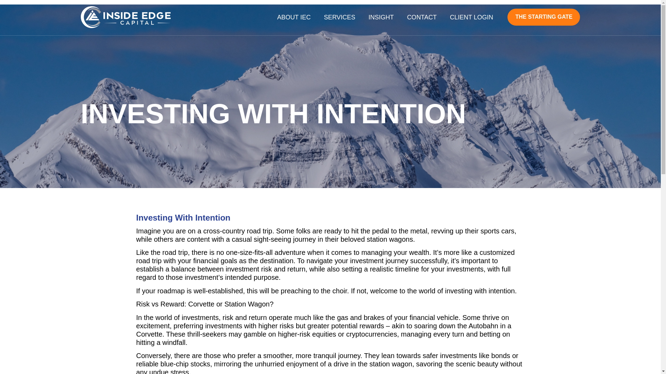 The width and height of the screenshot is (666, 374). Describe the element at coordinates (544, 17) in the screenshot. I see `THE STARTING GATE` at that location.